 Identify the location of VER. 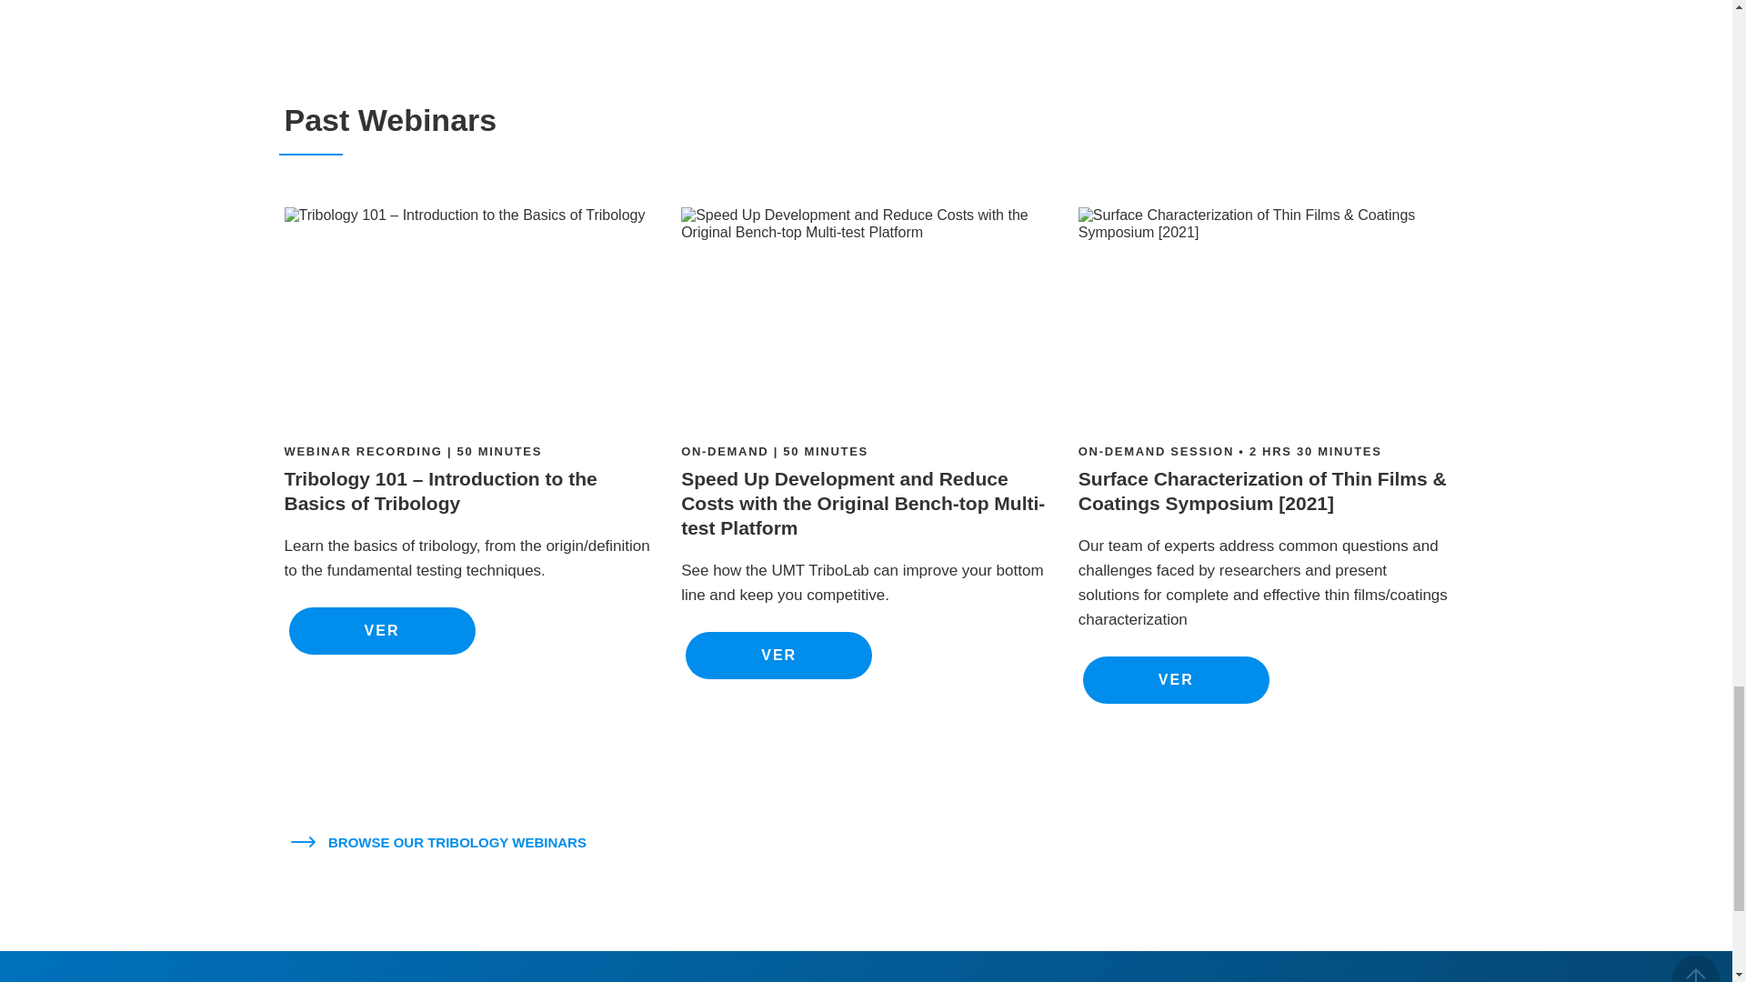
(382, 631).